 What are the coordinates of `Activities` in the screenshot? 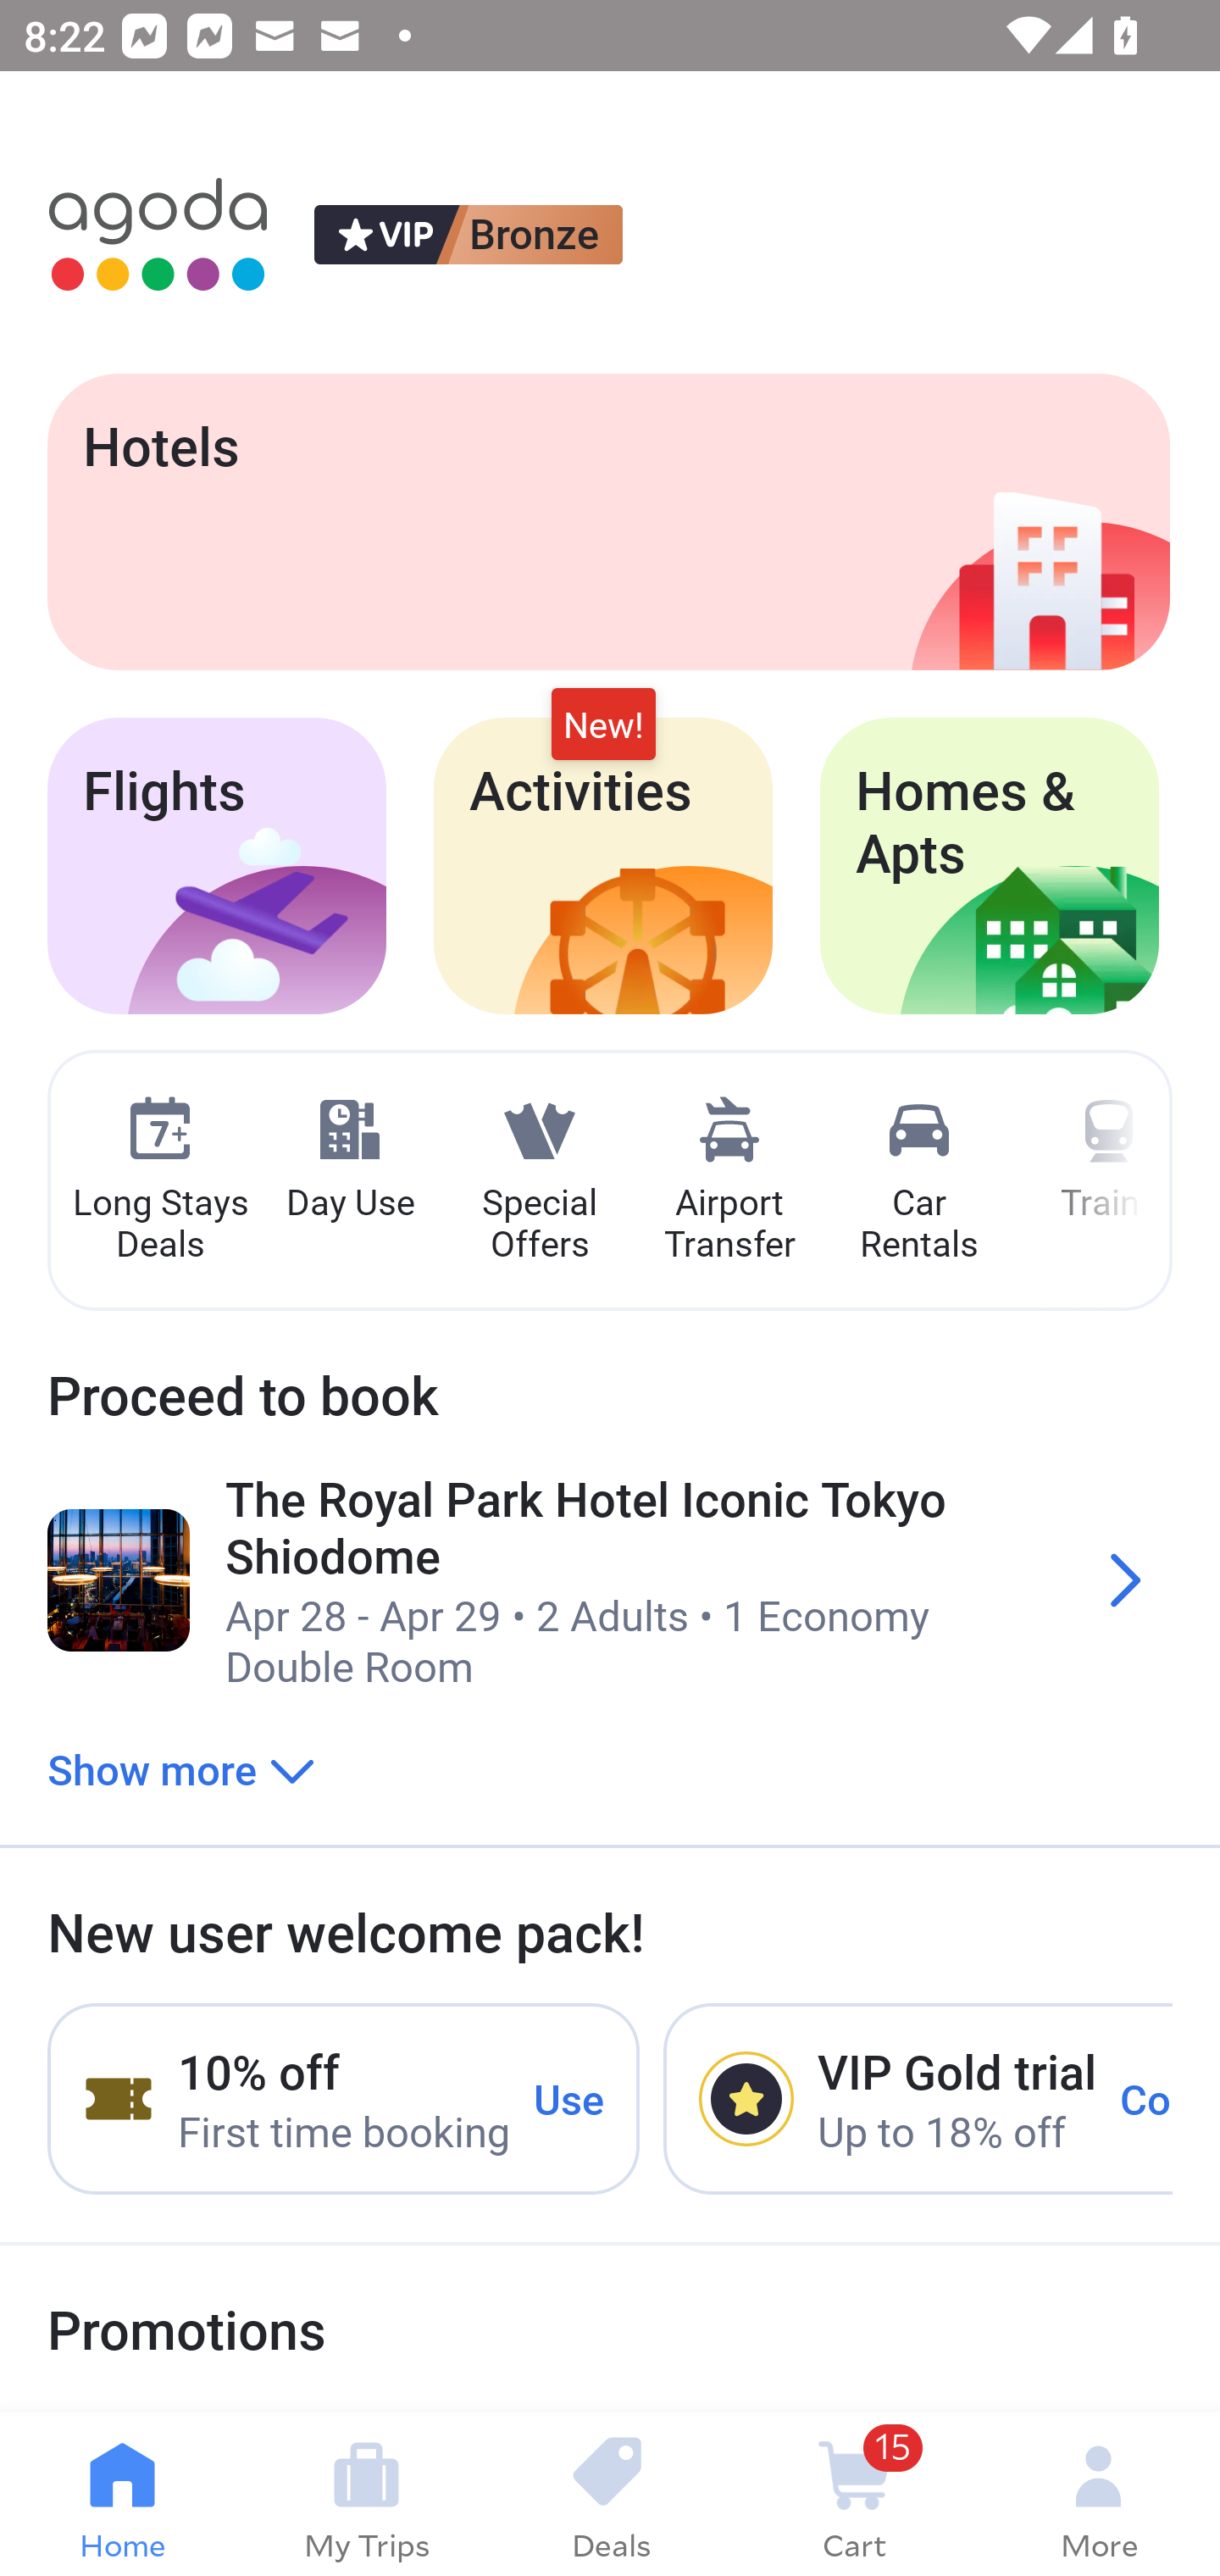 It's located at (603, 866).